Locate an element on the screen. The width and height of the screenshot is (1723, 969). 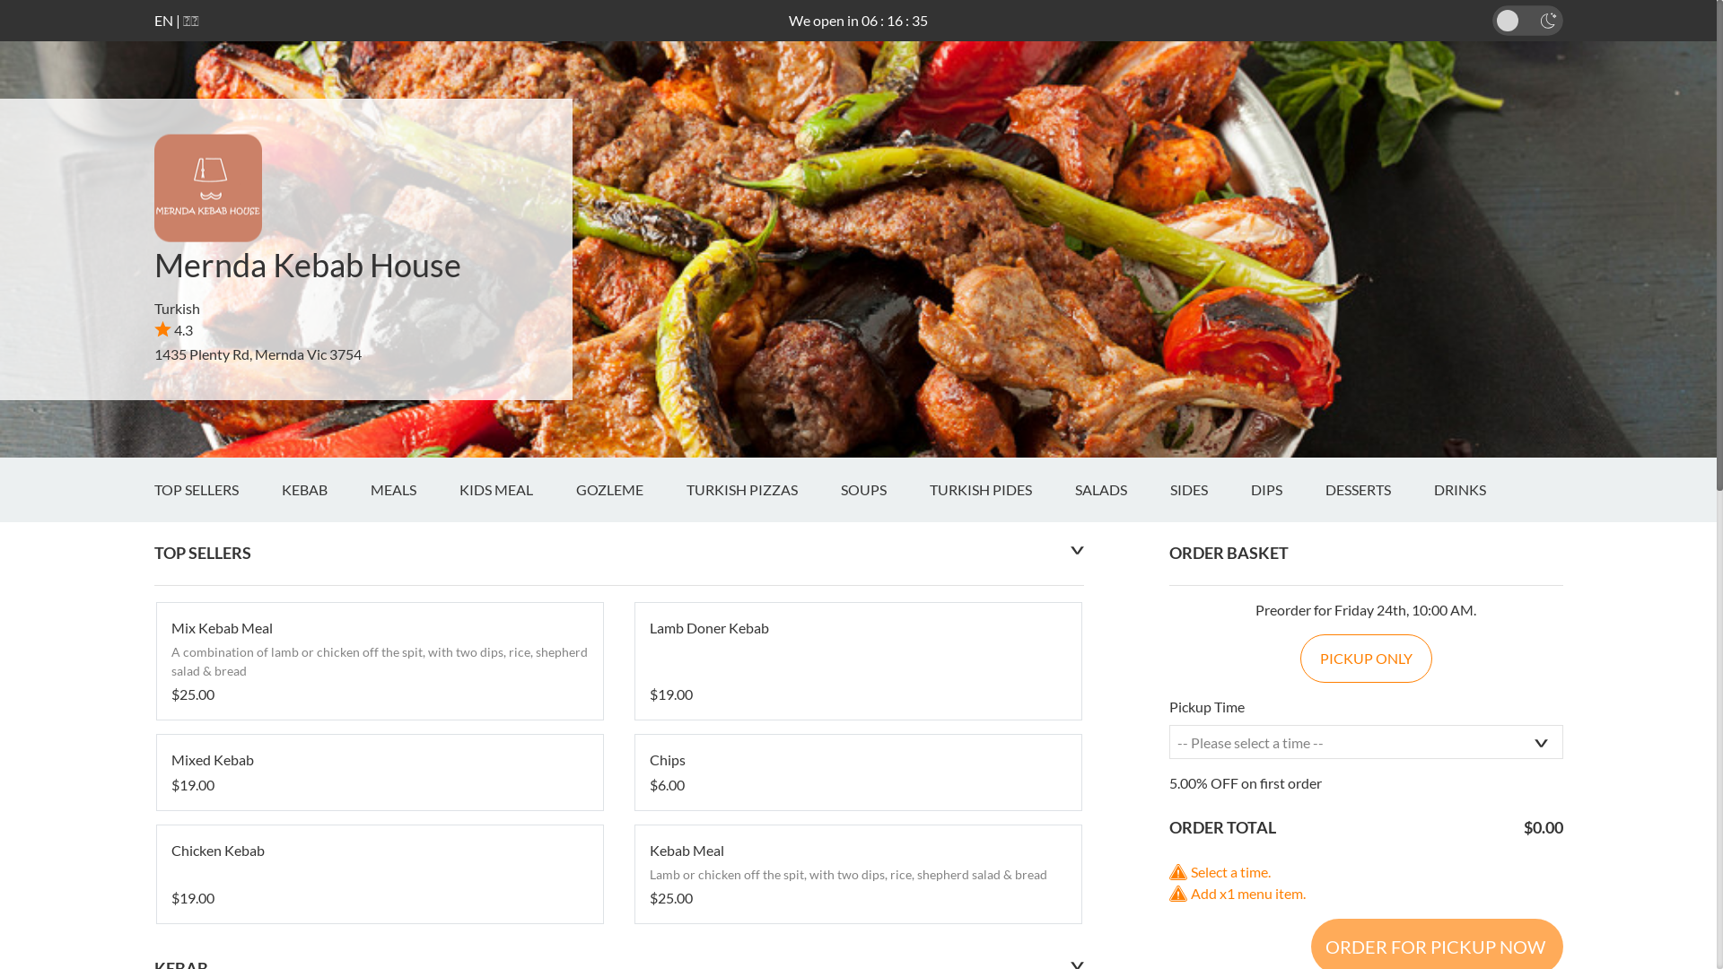
TURKISH PIZZAS is located at coordinates (763, 490).